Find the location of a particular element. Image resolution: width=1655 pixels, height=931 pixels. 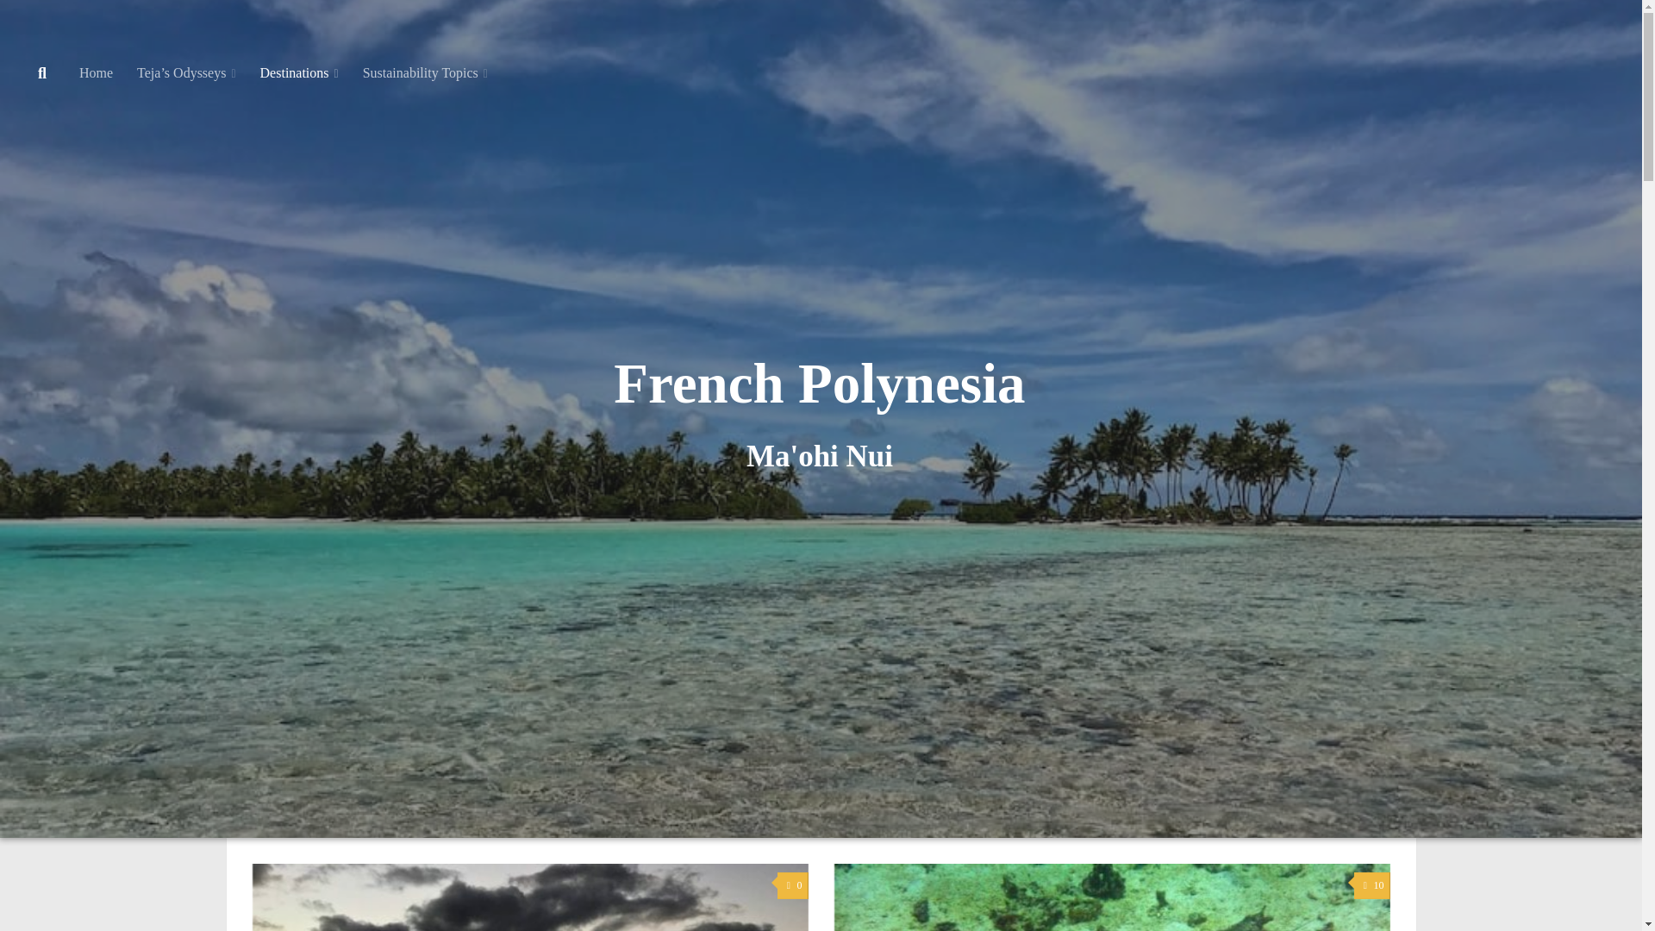

Below content is located at coordinates (64, 23).